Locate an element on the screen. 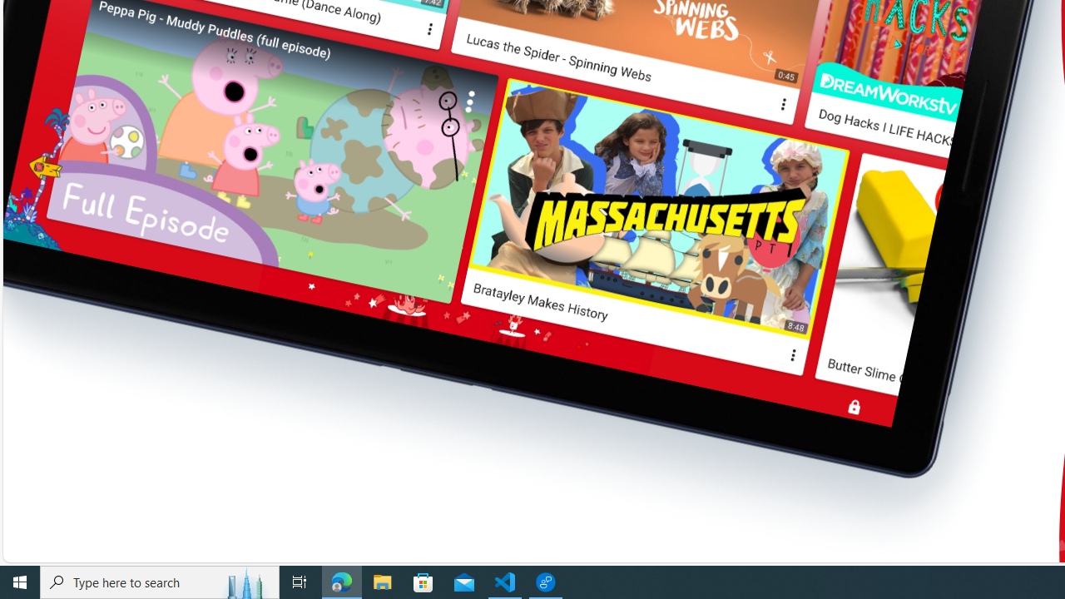 This screenshot has width=1065, height=599. Class: ytk__arrow-link-icon ytk-desktop-up-only-inline is located at coordinates (674, 37).